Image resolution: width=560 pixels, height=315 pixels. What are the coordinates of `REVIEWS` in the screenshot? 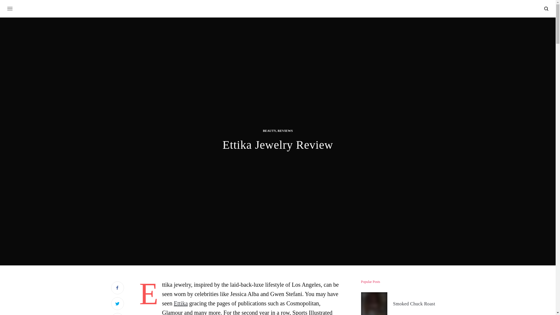 It's located at (285, 131).